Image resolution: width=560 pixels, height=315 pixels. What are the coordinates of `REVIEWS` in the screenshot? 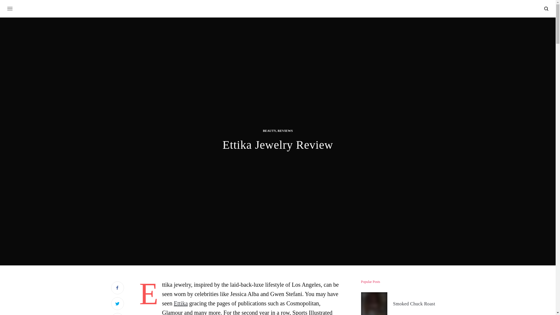 It's located at (285, 131).